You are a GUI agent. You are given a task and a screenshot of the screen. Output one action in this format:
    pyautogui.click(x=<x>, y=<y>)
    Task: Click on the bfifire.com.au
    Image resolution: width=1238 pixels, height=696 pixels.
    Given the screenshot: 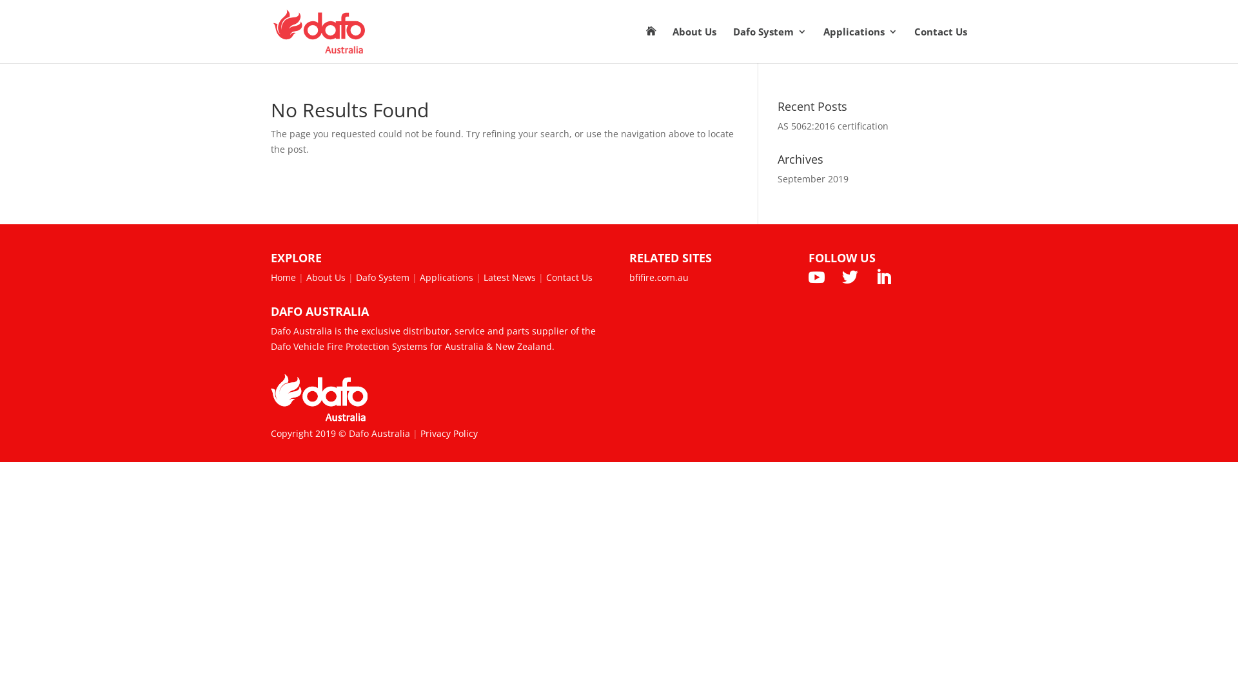 What is the action you would take?
    pyautogui.click(x=659, y=277)
    